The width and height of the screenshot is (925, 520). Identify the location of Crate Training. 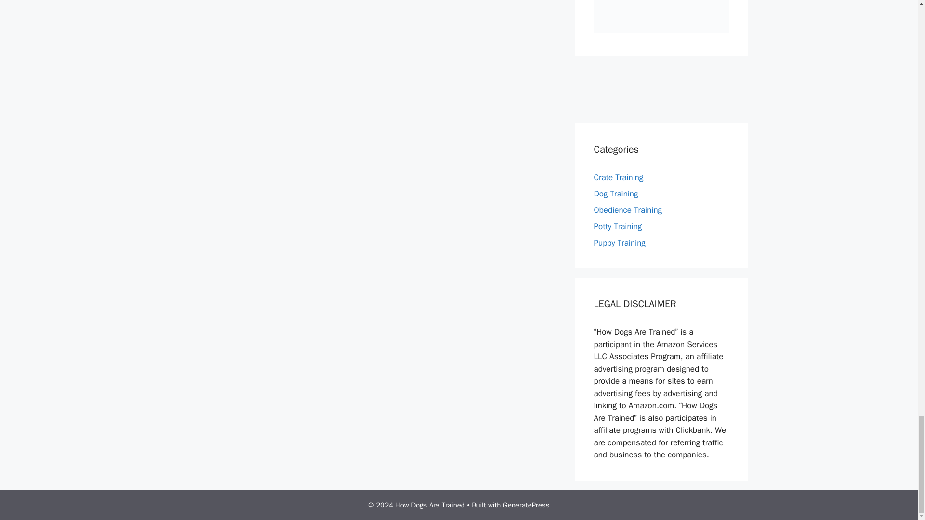
(618, 177).